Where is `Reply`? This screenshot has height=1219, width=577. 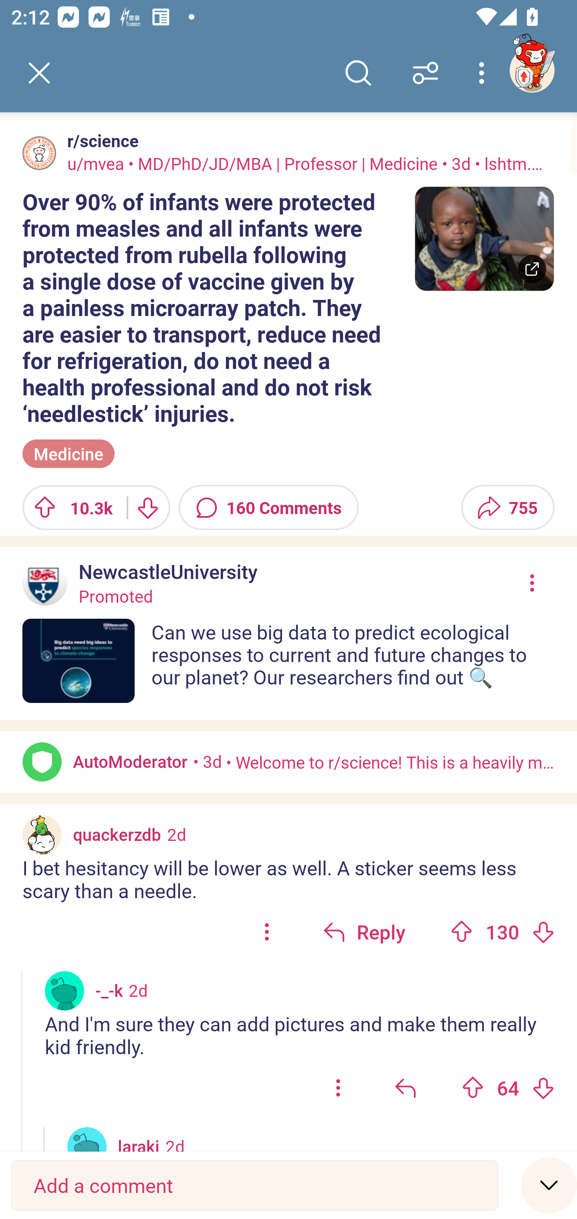 Reply is located at coordinates (364, 932).